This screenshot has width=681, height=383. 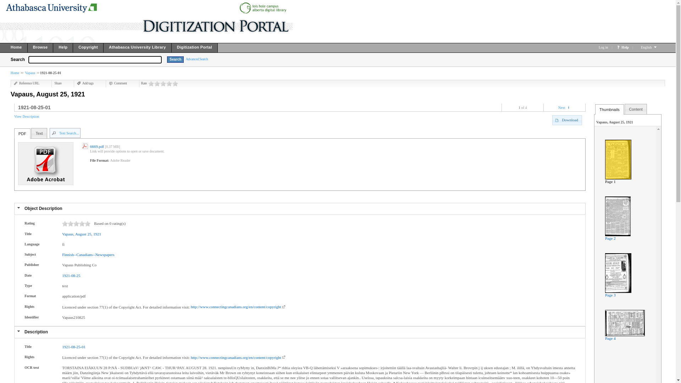 I want to click on 3, so click(x=163, y=84).